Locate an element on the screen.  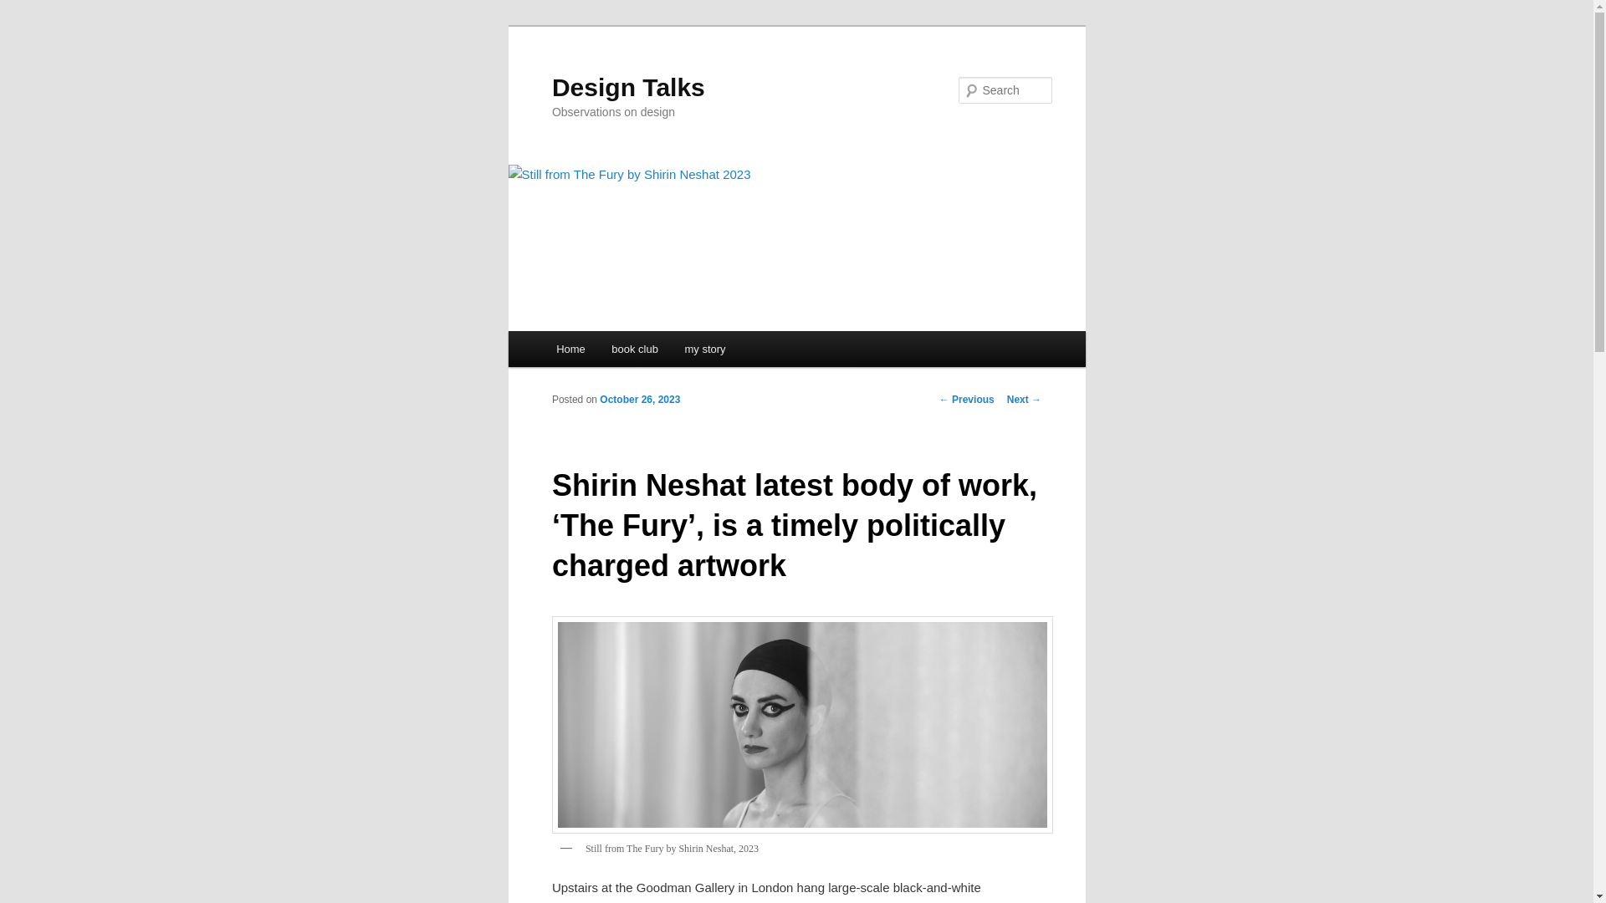
Design Talks is located at coordinates (628, 87).